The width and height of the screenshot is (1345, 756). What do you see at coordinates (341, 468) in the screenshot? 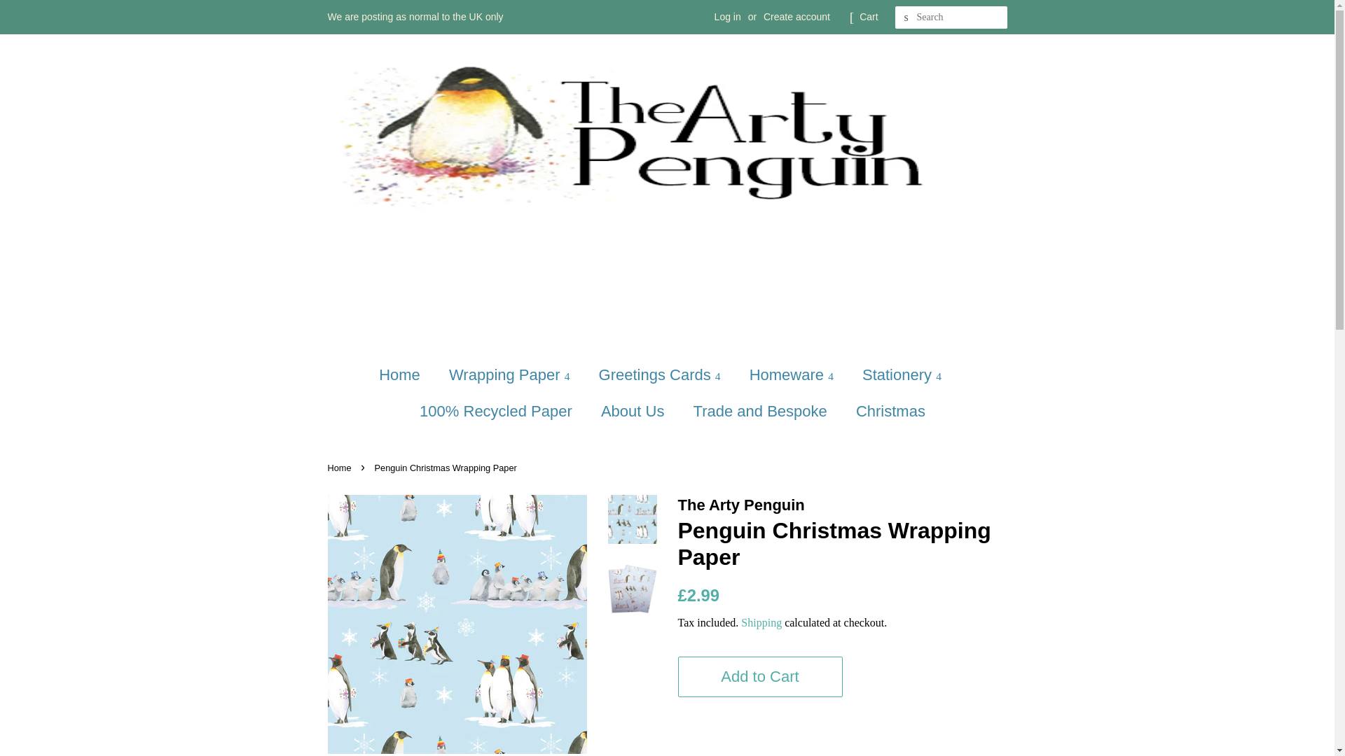
I see `Back to the frontpage` at bounding box center [341, 468].